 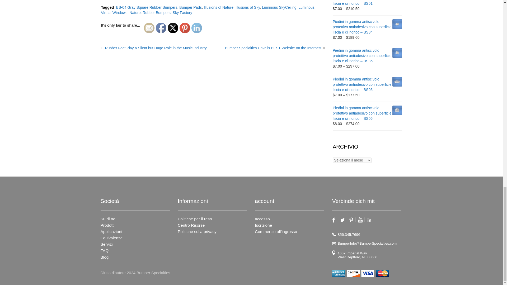 I want to click on Illusions of Nature, so click(x=218, y=7).